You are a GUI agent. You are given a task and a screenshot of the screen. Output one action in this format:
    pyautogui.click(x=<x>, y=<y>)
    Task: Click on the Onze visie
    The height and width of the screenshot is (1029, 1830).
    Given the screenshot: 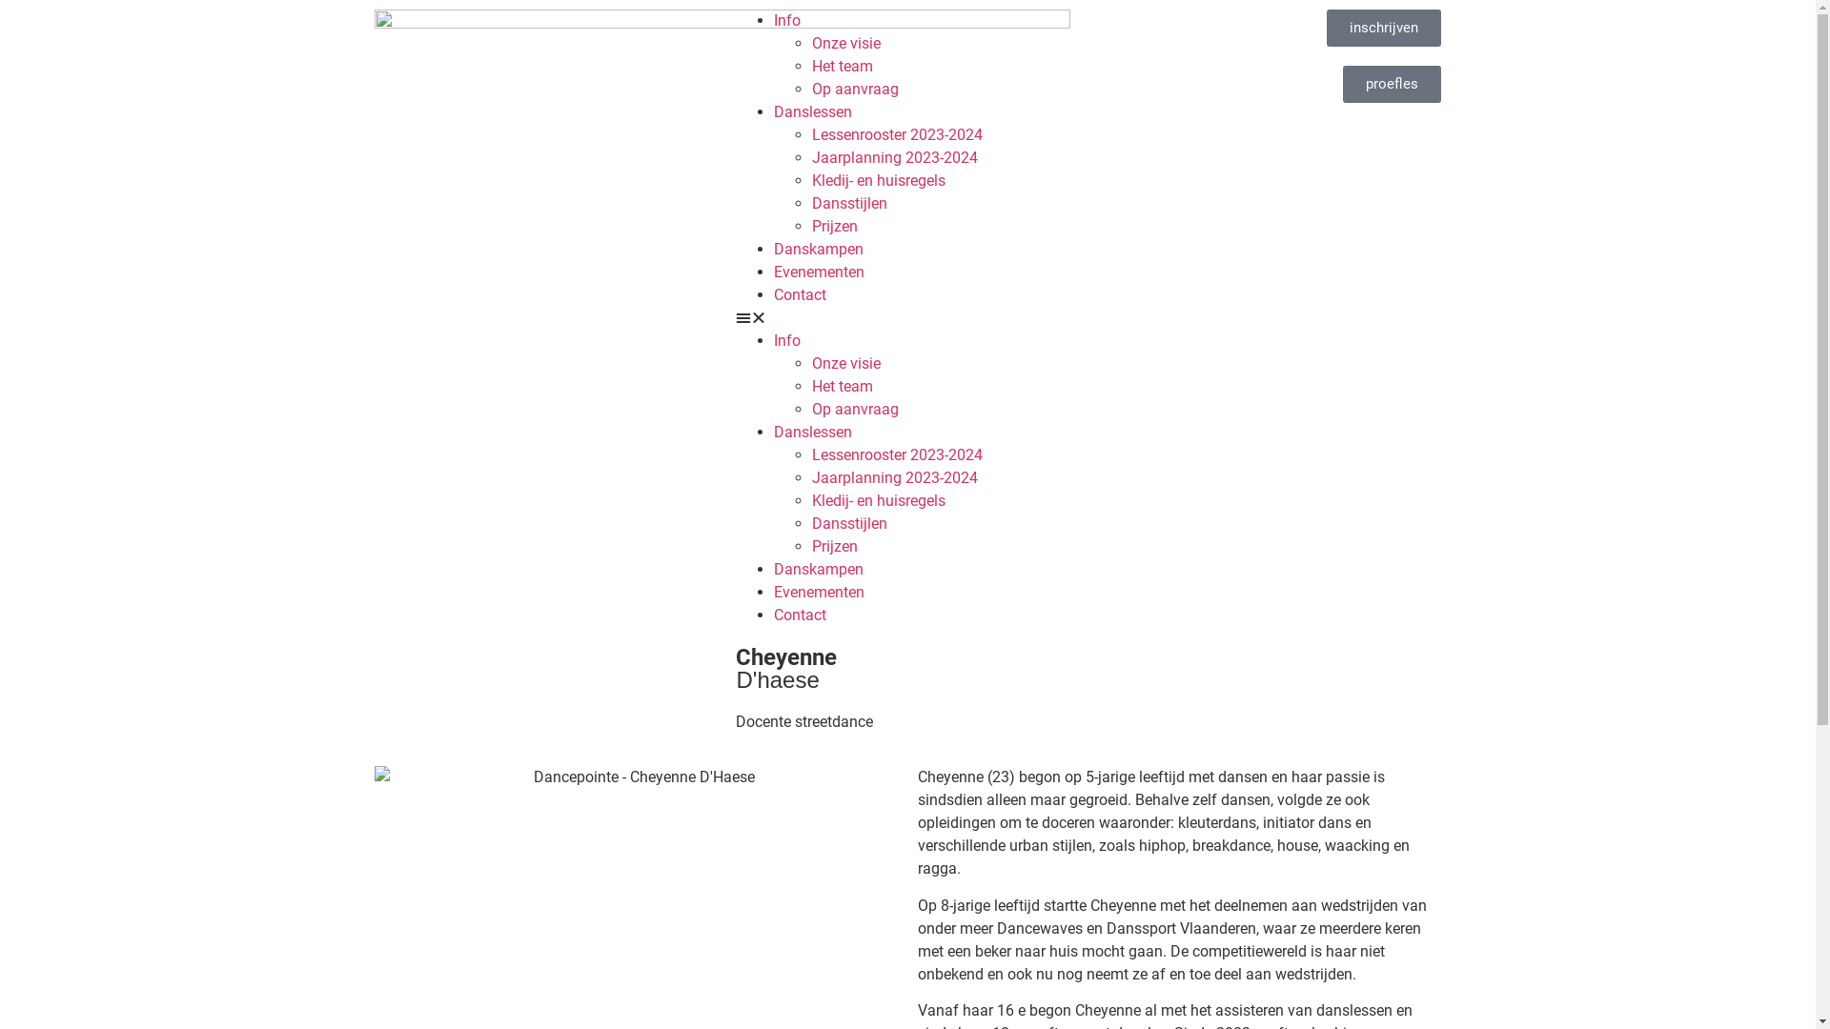 What is the action you would take?
    pyautogui.click(x=846, y=44)
    